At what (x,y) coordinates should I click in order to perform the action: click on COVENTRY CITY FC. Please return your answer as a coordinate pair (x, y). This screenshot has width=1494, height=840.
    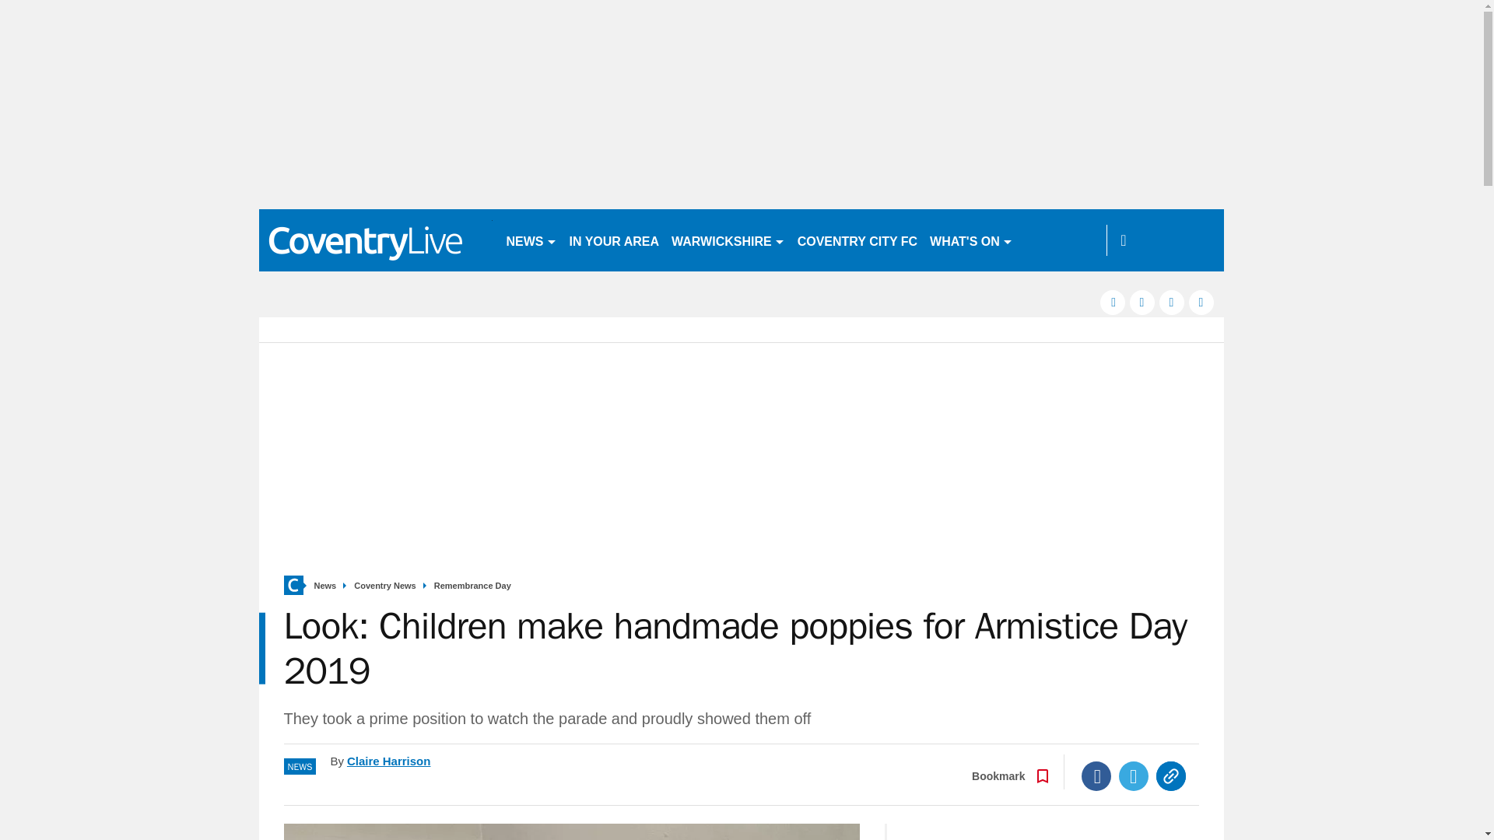
    Looking at the image, I should click on (857, 240).